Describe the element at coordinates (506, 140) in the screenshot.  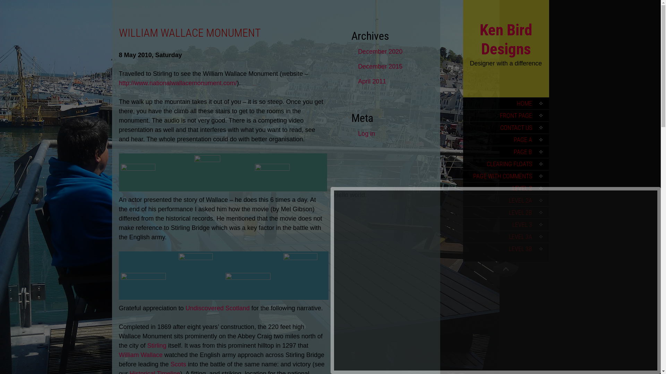
I see `PAGE A` at that location.